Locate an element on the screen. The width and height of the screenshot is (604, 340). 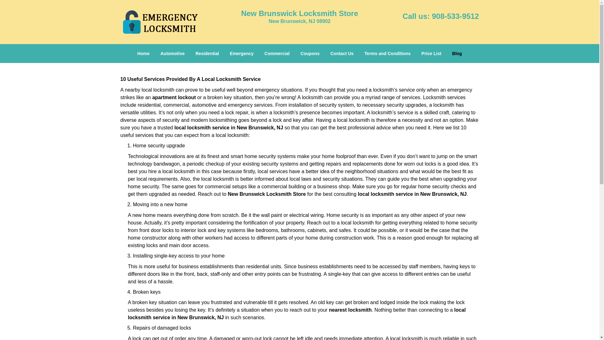
Residential is located at coordinates (207, 54).